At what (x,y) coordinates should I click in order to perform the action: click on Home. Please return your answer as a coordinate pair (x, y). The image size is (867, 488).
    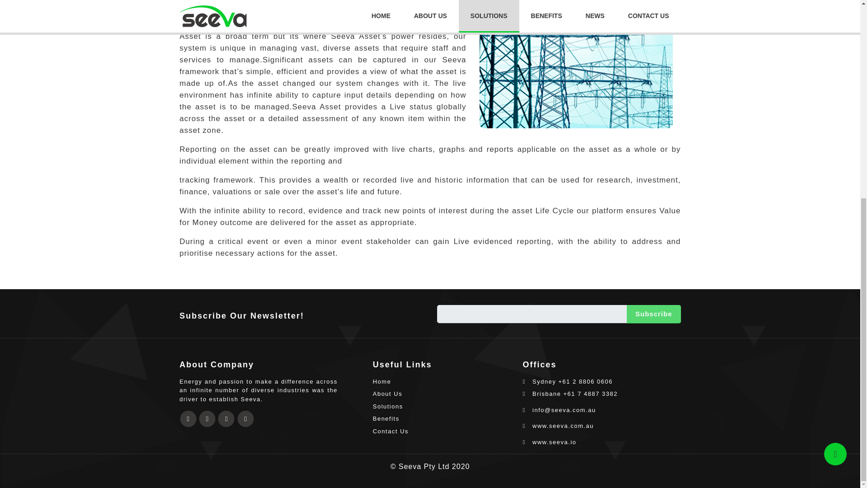
    Looking at the image, I should click on (441, 381).